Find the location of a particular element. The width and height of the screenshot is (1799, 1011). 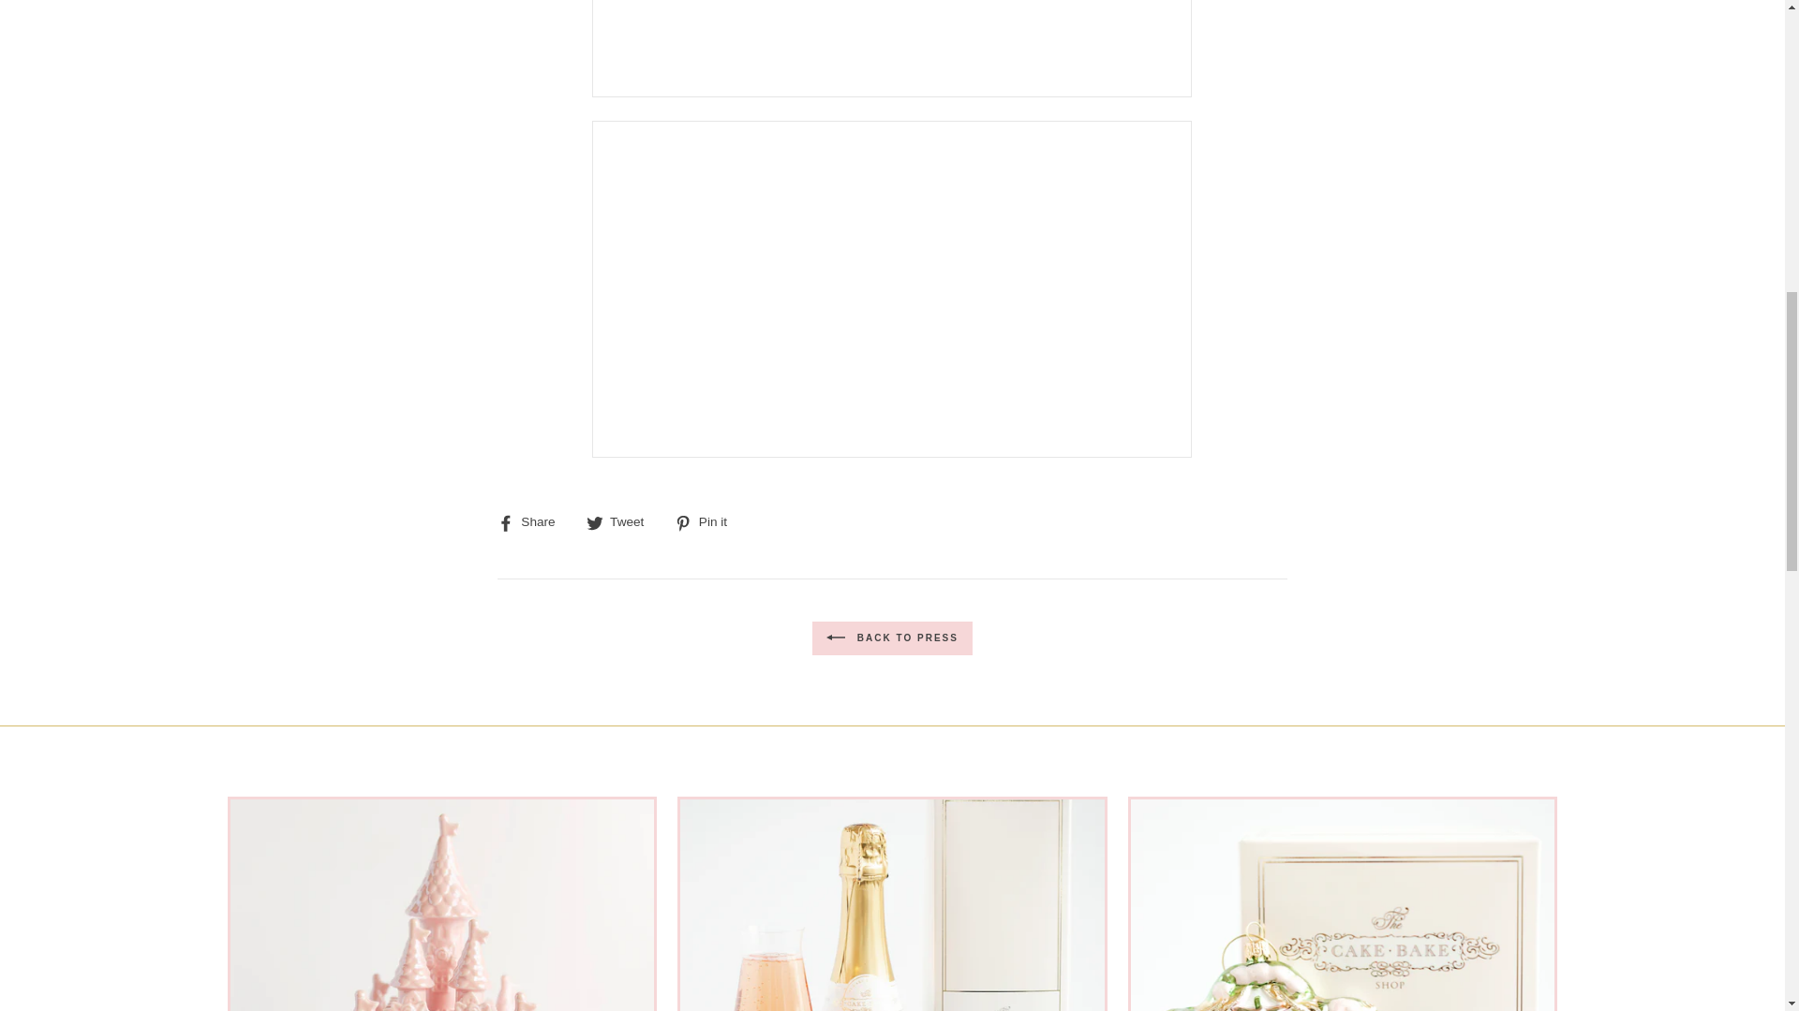

Share on Facebook is located at coordinates (534, 522).